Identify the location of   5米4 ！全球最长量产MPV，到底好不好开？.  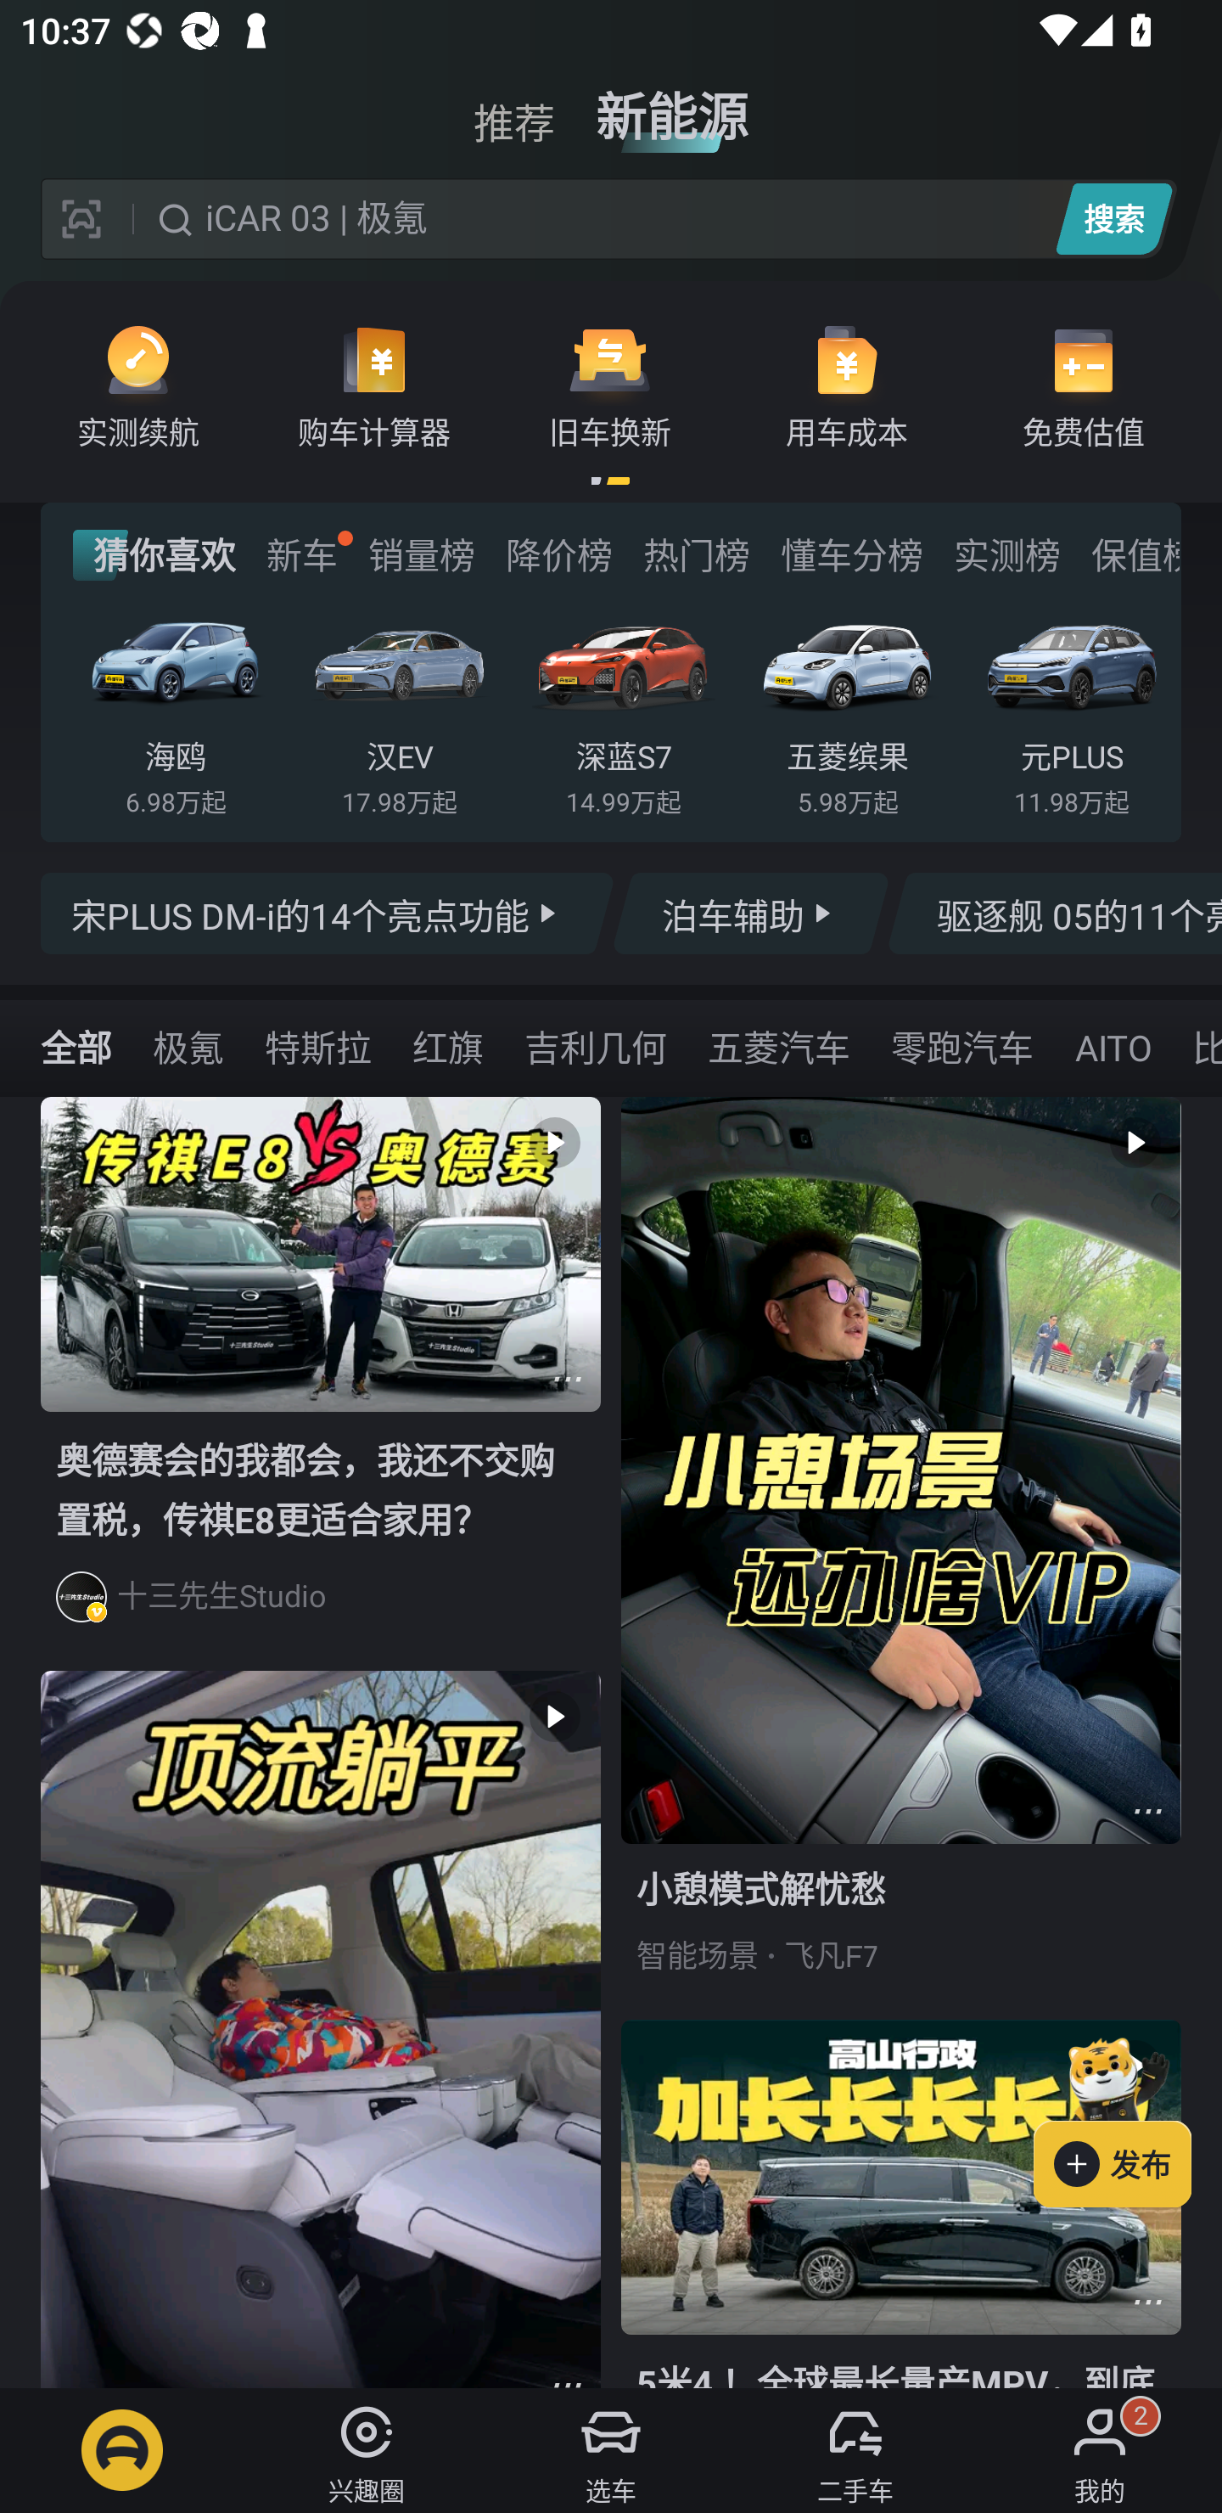
(901, 2204).